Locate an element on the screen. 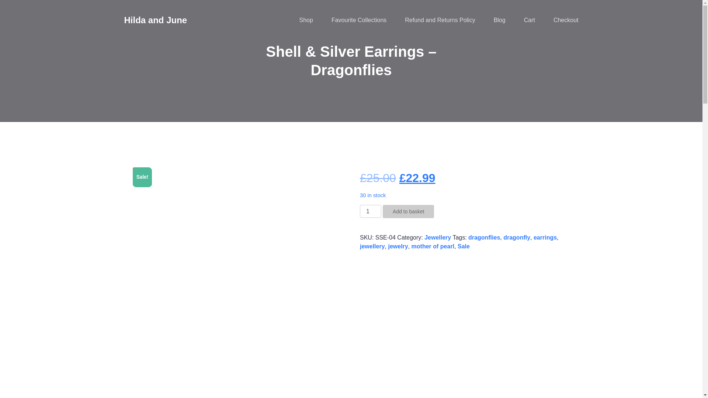 Image resolution: width=708 pixels, height=398 pixels. Hilda and June is located at coordinates (155, 20).